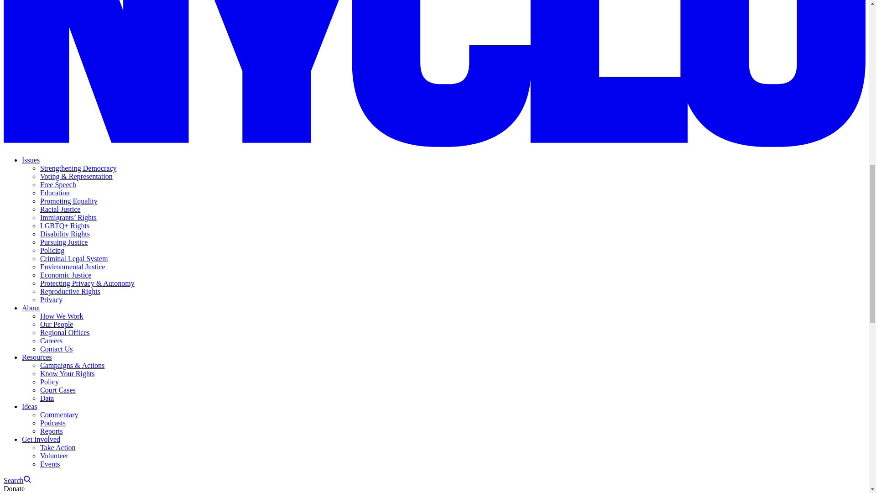  I want to click on Events, so click(50, 464).